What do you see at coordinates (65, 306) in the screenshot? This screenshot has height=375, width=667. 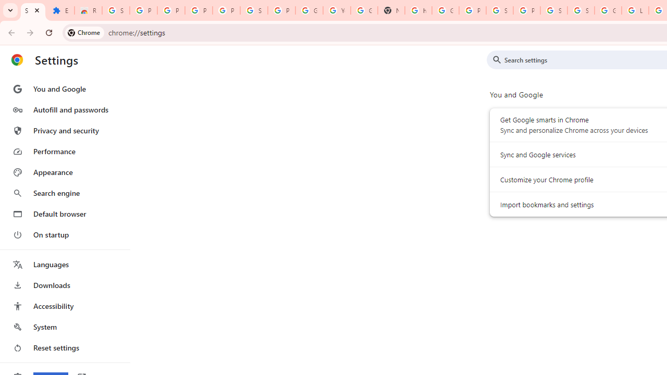 I see `Accessibility` at bounding box center [65, 306].